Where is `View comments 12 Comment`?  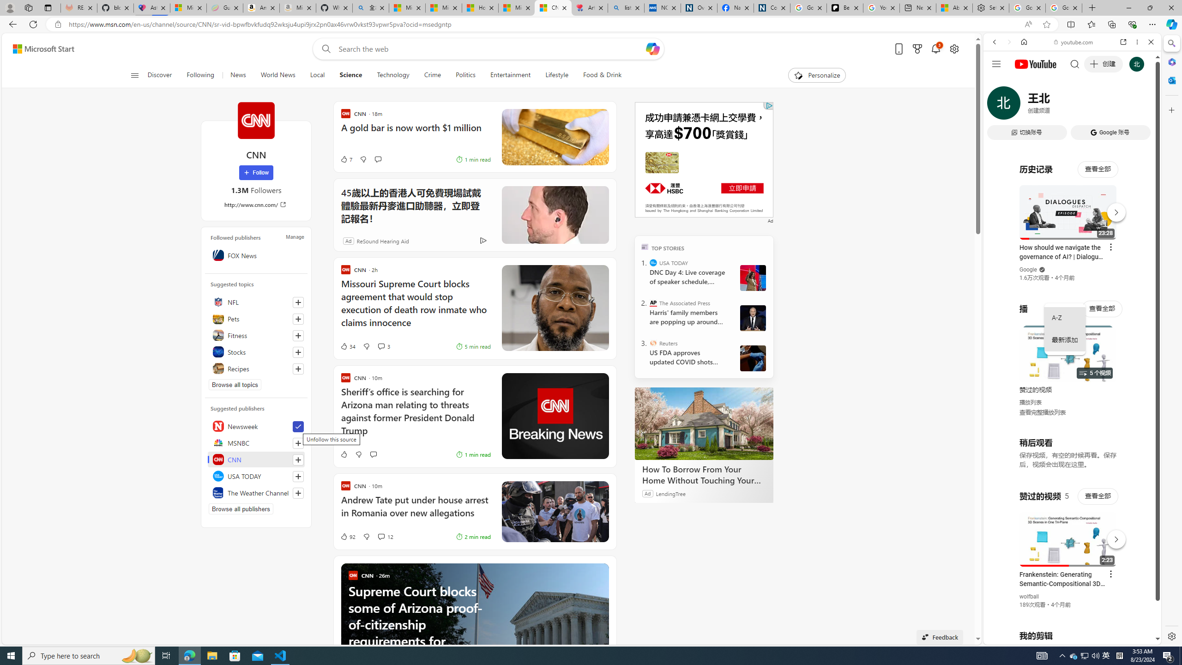
View comments 12 Comment is located at coordinates (385, 537).